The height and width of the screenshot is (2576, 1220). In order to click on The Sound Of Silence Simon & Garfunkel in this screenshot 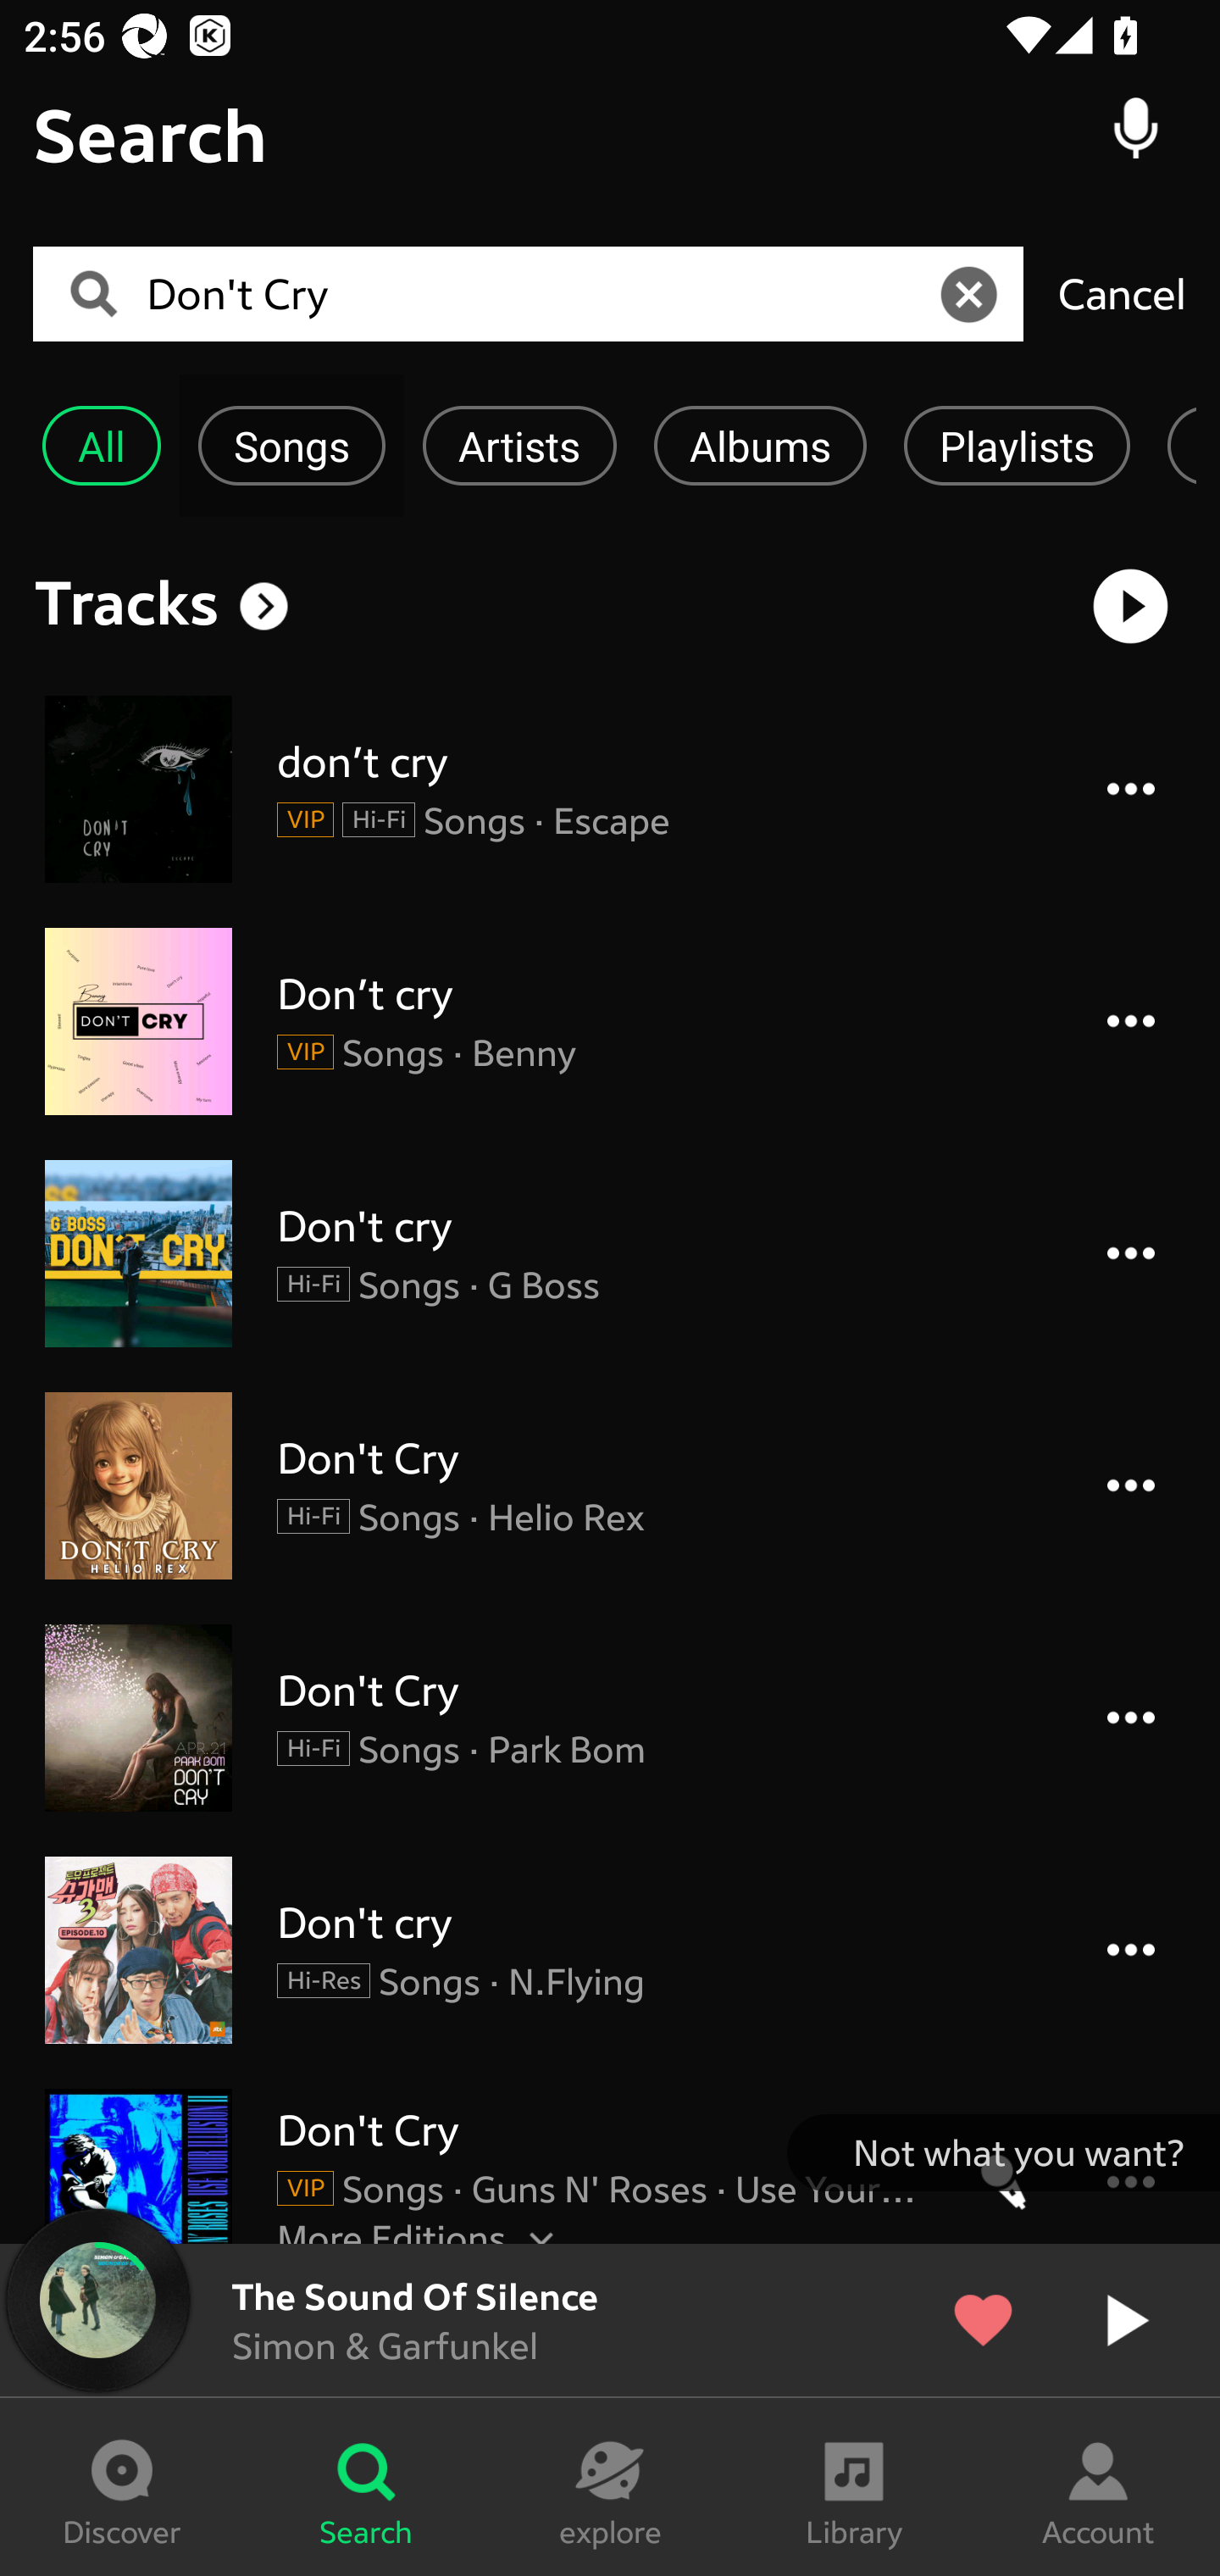, I will do `click(610, 2320)`.